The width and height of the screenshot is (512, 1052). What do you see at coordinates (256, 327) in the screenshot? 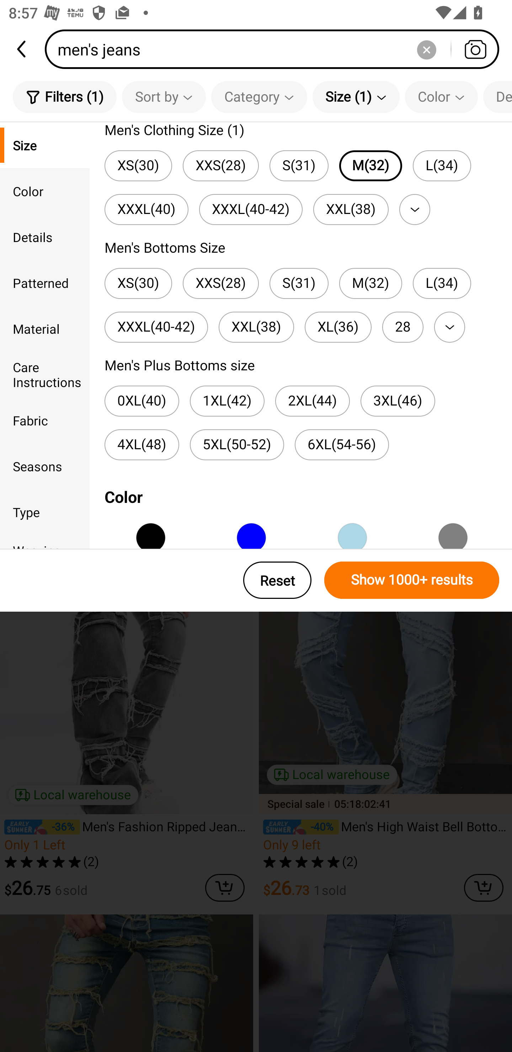
I see `XXL(38)` at bounding box center [256, 327].